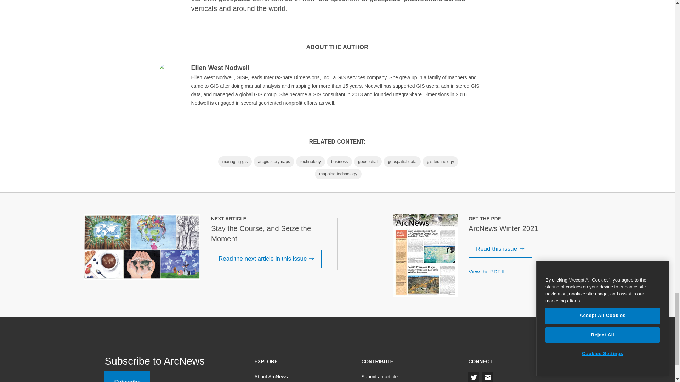 The width and height of the screenshot is (680, 382). I want to click on Read this issue, so click(500, 249).